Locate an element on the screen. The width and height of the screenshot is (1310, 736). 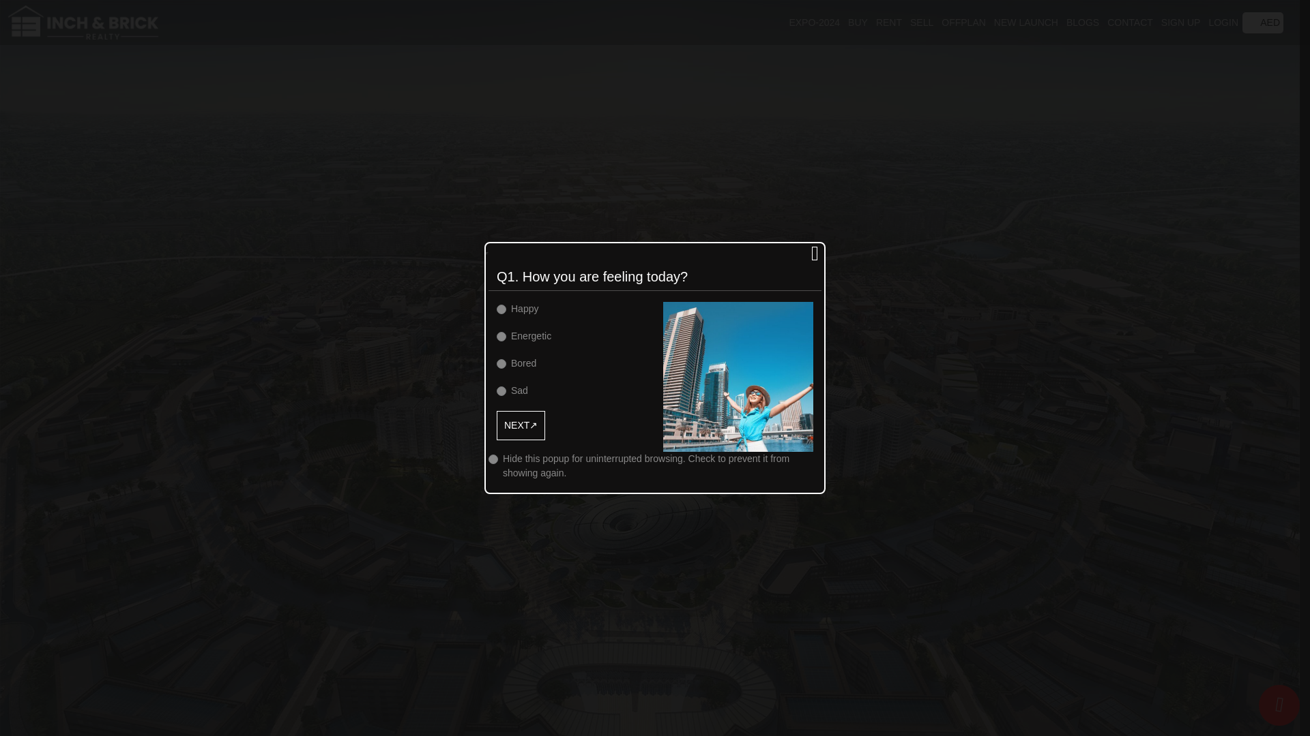
OFFPLAN is located at coordinates (963, 21).